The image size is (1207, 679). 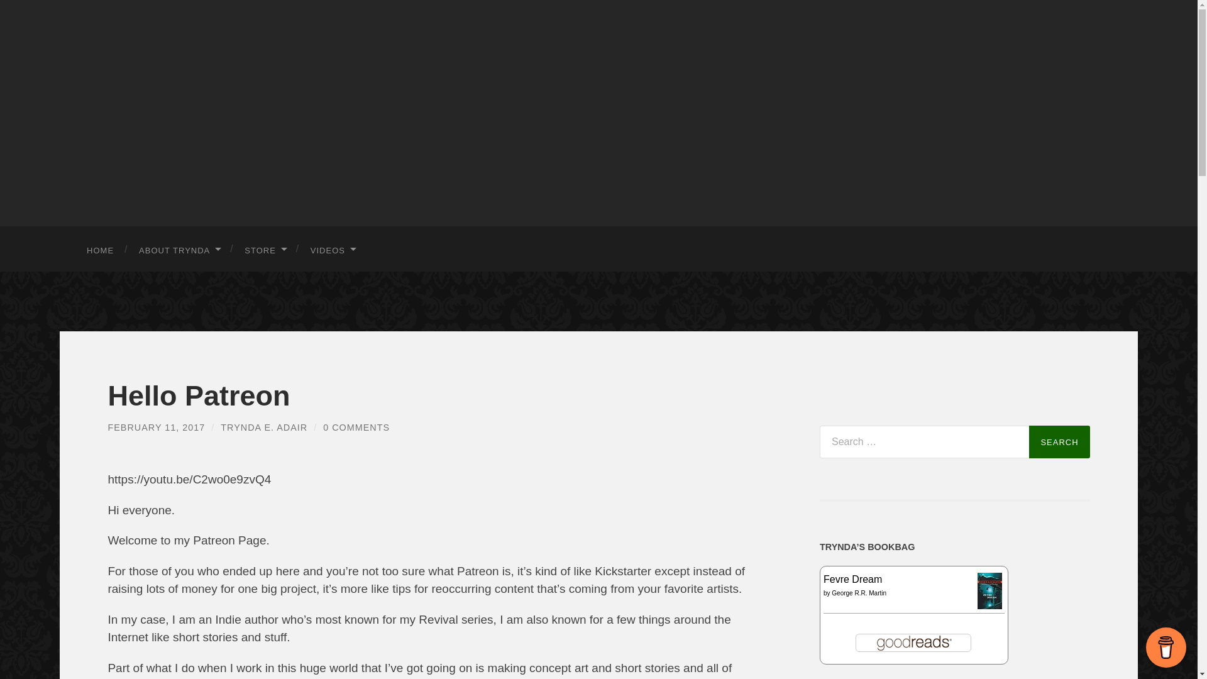 What do you see at coordinates (264, 428) in the screenshot?
I see `TRYNDA E. ADAIR` at bounding box center [264, 428].